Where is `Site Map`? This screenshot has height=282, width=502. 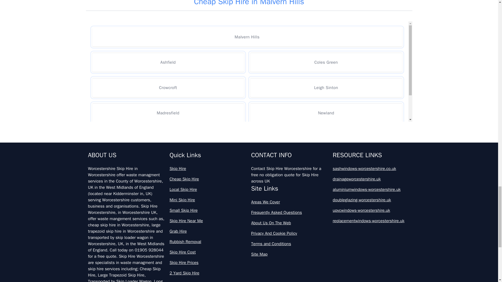
Site Map is located at coordinates (290, 254).